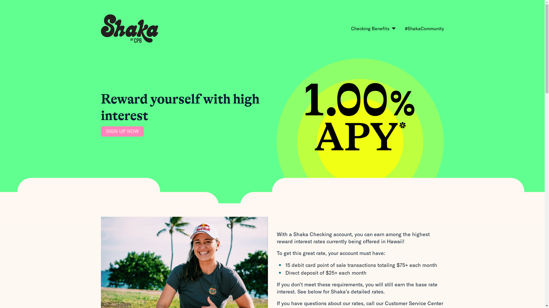  Describe the element at coordinates (360, 117) in the screenshot. I see `1%-interest-rate-06172022` at that location.